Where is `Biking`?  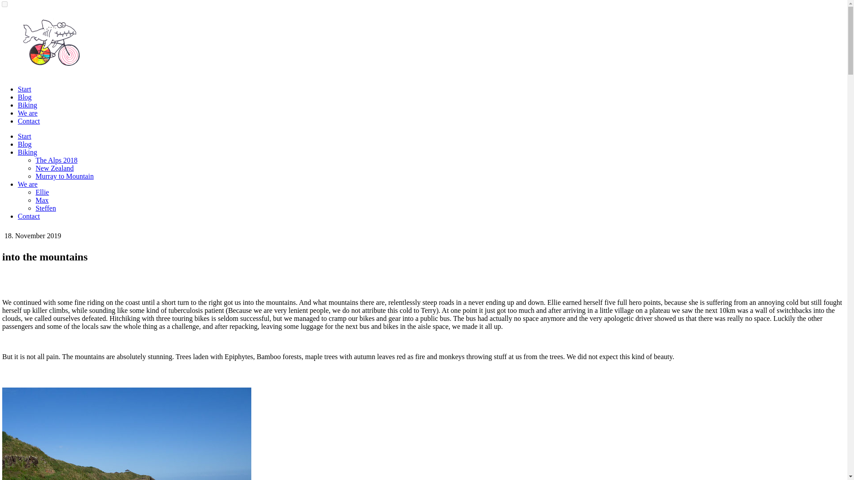
Biking is located at coordinates (28, 152).